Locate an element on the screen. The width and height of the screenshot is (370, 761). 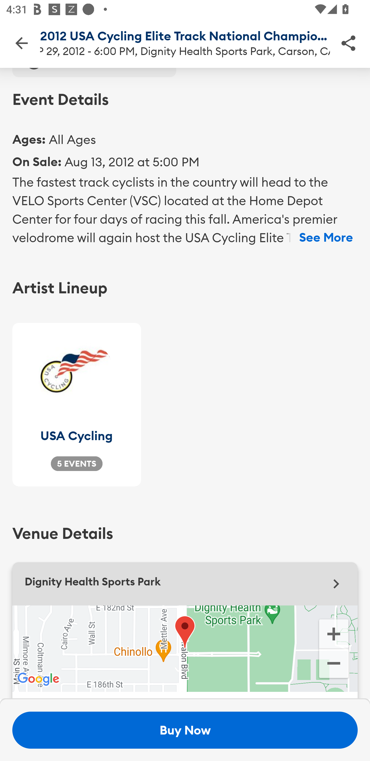
Buy Now is located at coordinates (185, 730).